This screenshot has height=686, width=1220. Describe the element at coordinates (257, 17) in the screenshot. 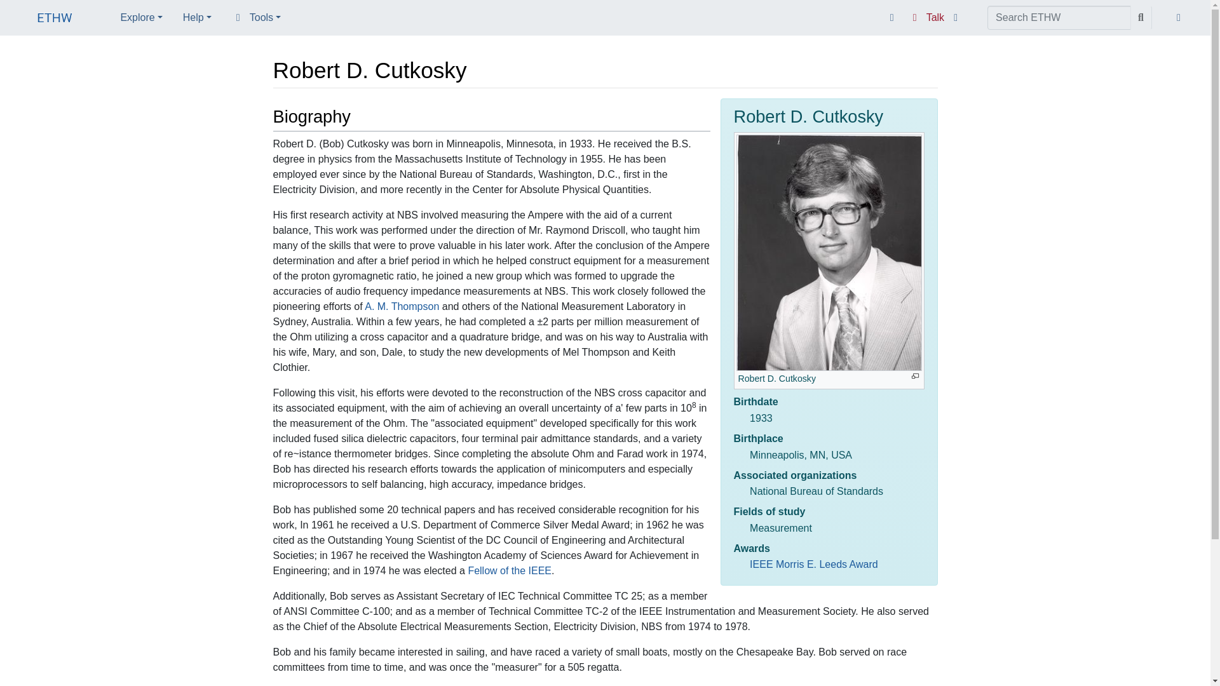

I see `Tools` at that location.